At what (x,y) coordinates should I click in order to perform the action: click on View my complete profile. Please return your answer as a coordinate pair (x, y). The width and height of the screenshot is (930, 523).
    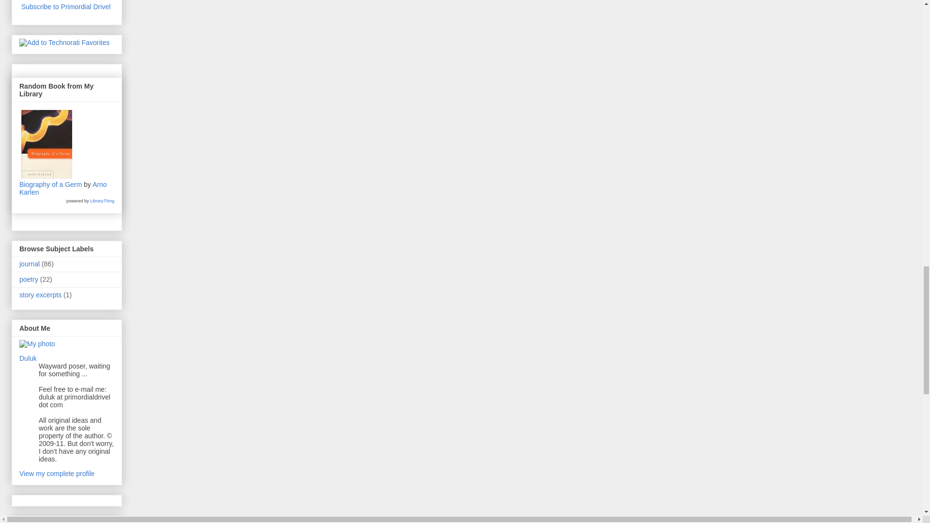
    Looking at the image, I should click on (57, 474).